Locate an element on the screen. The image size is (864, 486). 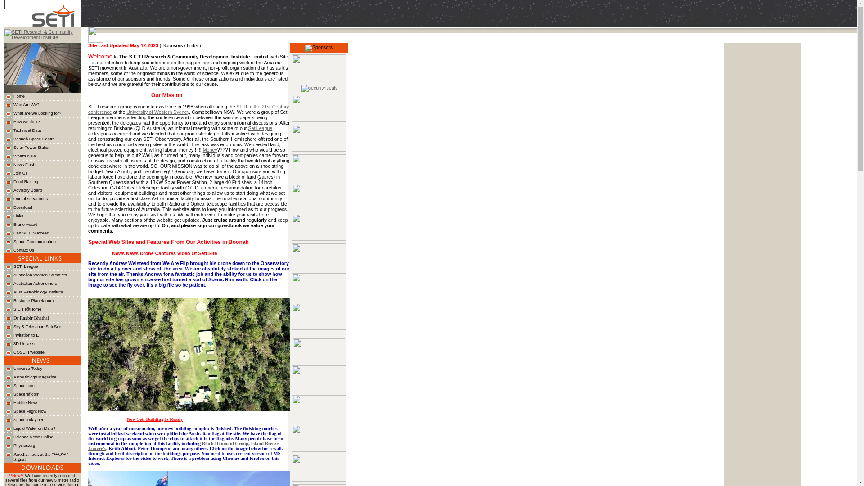
Our Observatories is located at coordinates (31, 199).